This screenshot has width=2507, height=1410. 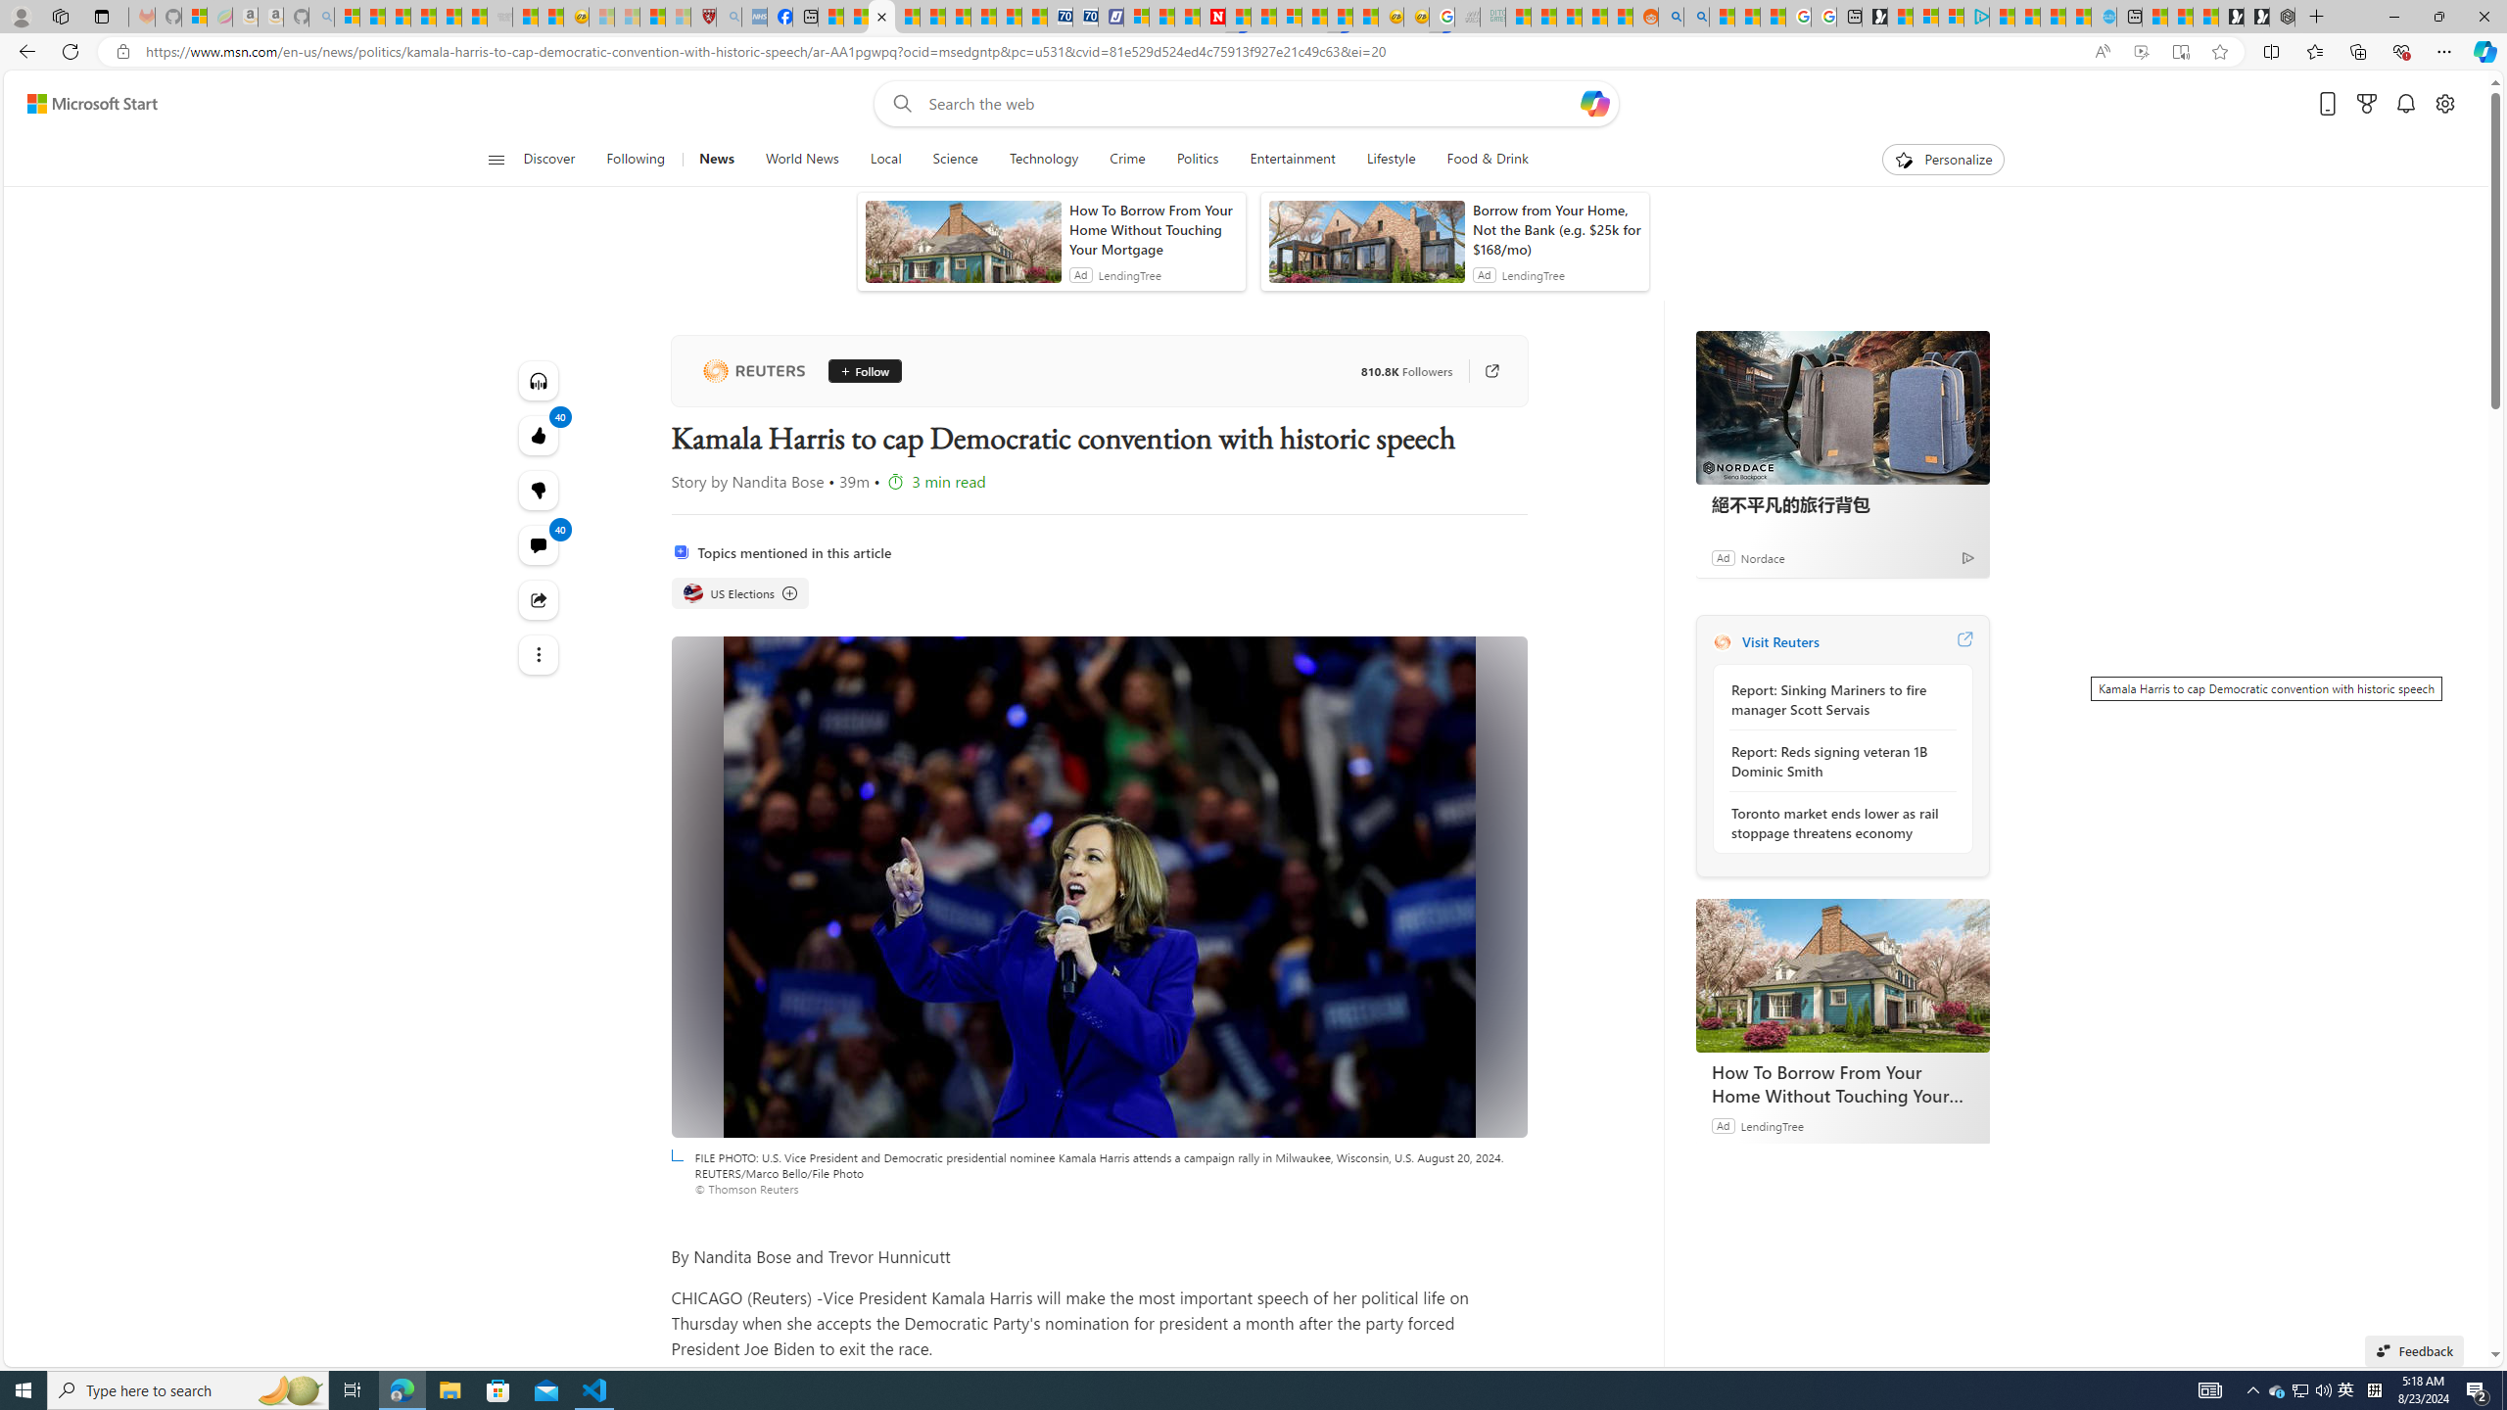 I want to click on Open navigation menu, so click(x=495, y=159).